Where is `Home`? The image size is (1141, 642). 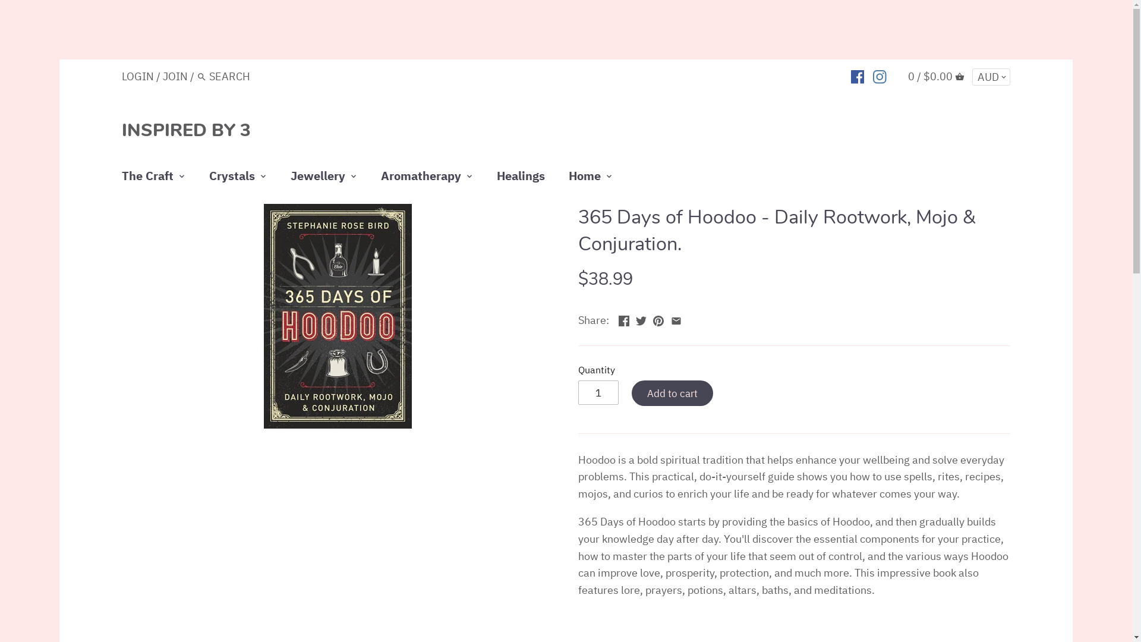 Home is located at coordinates (585, 178).